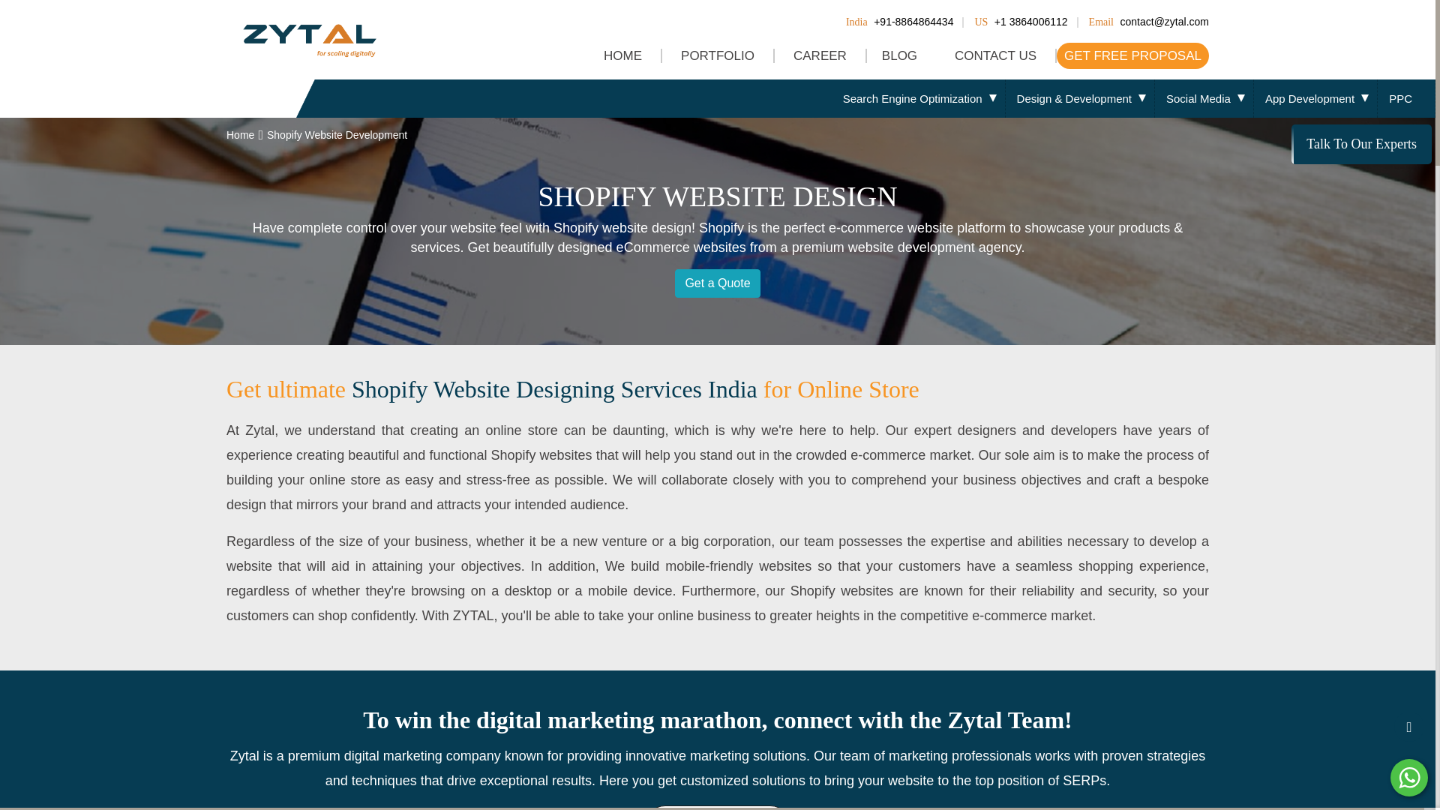 Image resolution: width=1440 pixels, height=810 pixels. Describe the element at coordinates (1315, 97) in the screenshot. I see `App Development` at that location.